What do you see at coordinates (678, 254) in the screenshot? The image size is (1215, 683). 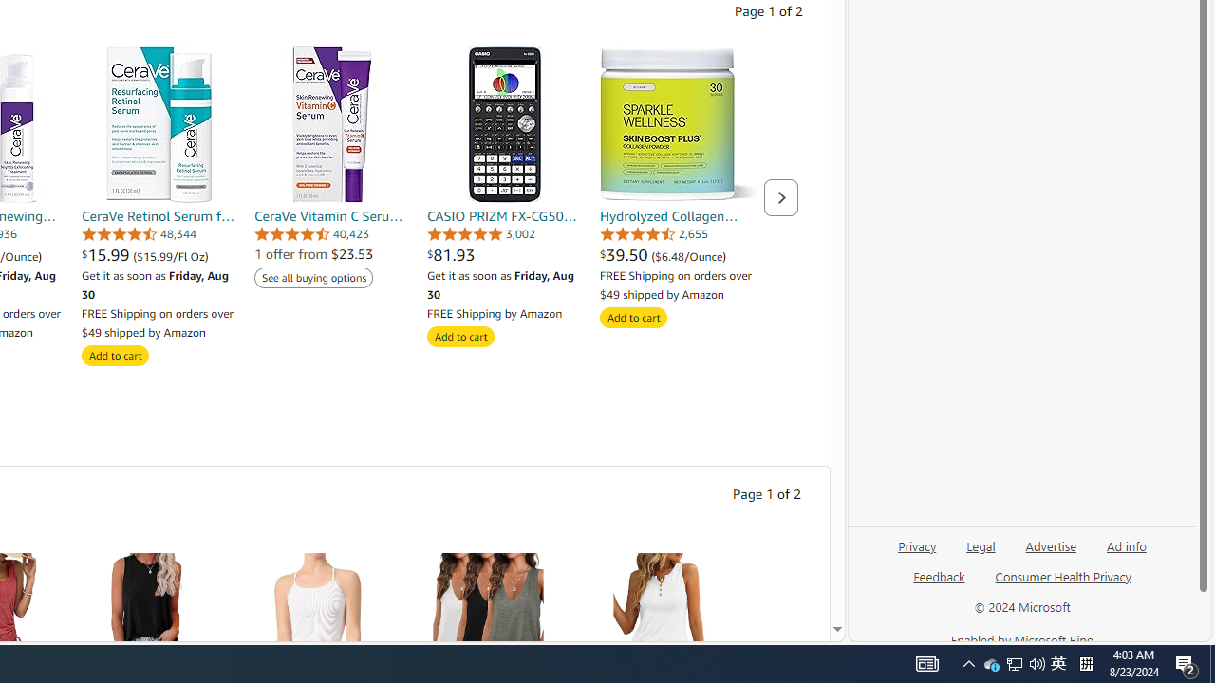 I see `Class: a-link-normal a-text-normal` at bounding box center [678, 254].